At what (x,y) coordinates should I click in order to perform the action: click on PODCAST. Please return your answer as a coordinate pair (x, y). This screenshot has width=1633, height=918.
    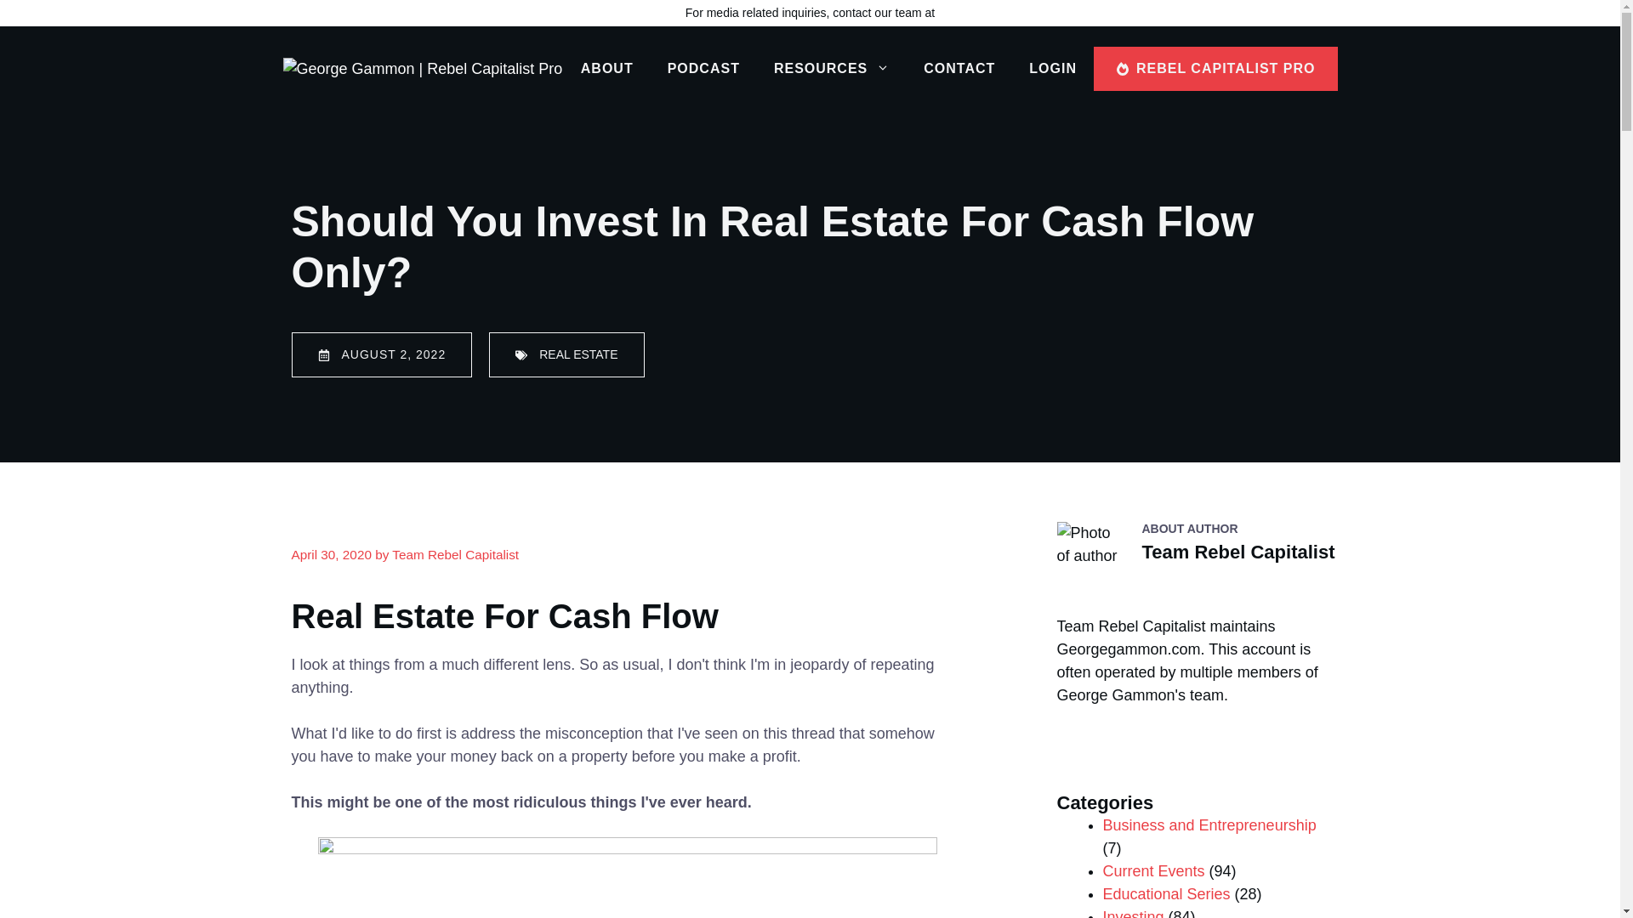
    Looking at the image, I should click on (703, 68).